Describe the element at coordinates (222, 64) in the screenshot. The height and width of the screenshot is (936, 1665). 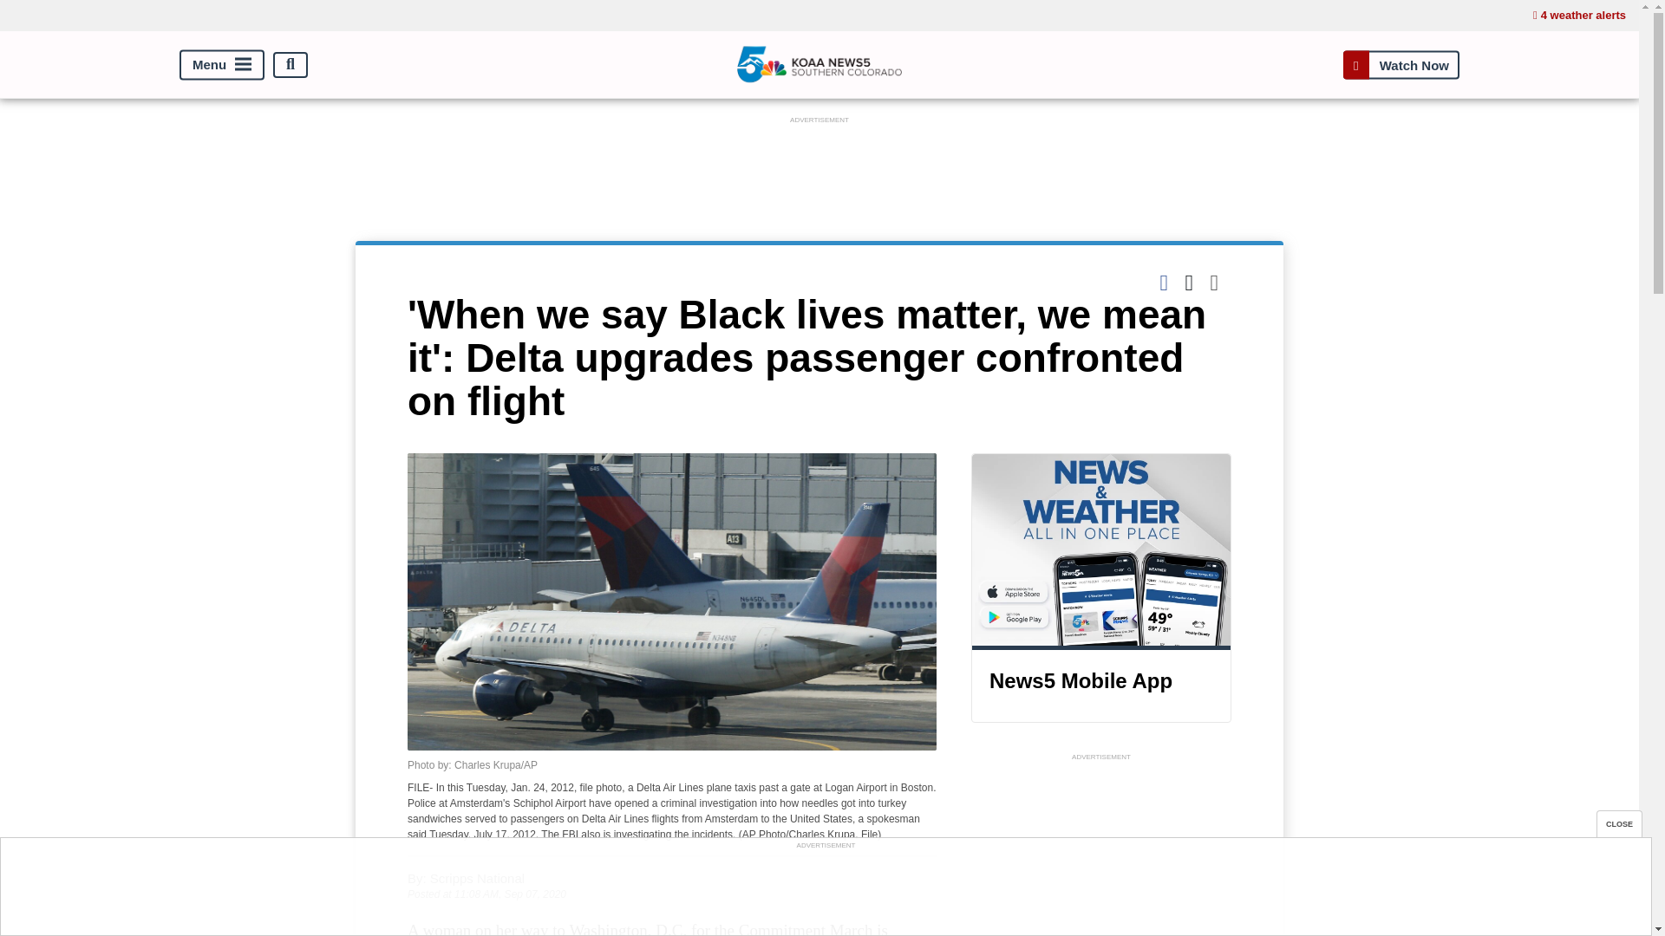
I see `Menu` at that location.